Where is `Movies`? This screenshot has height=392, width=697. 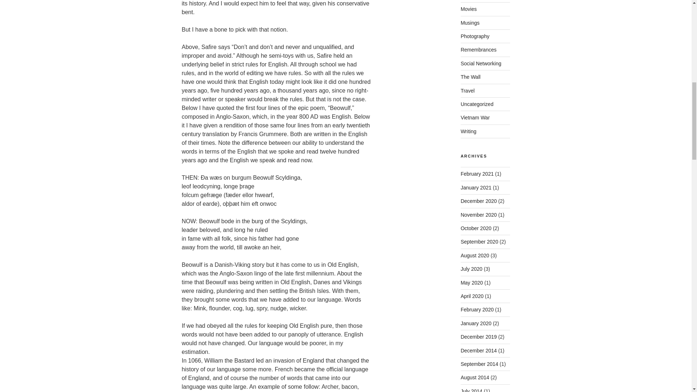
Movies is located at coordinates (469, 9).